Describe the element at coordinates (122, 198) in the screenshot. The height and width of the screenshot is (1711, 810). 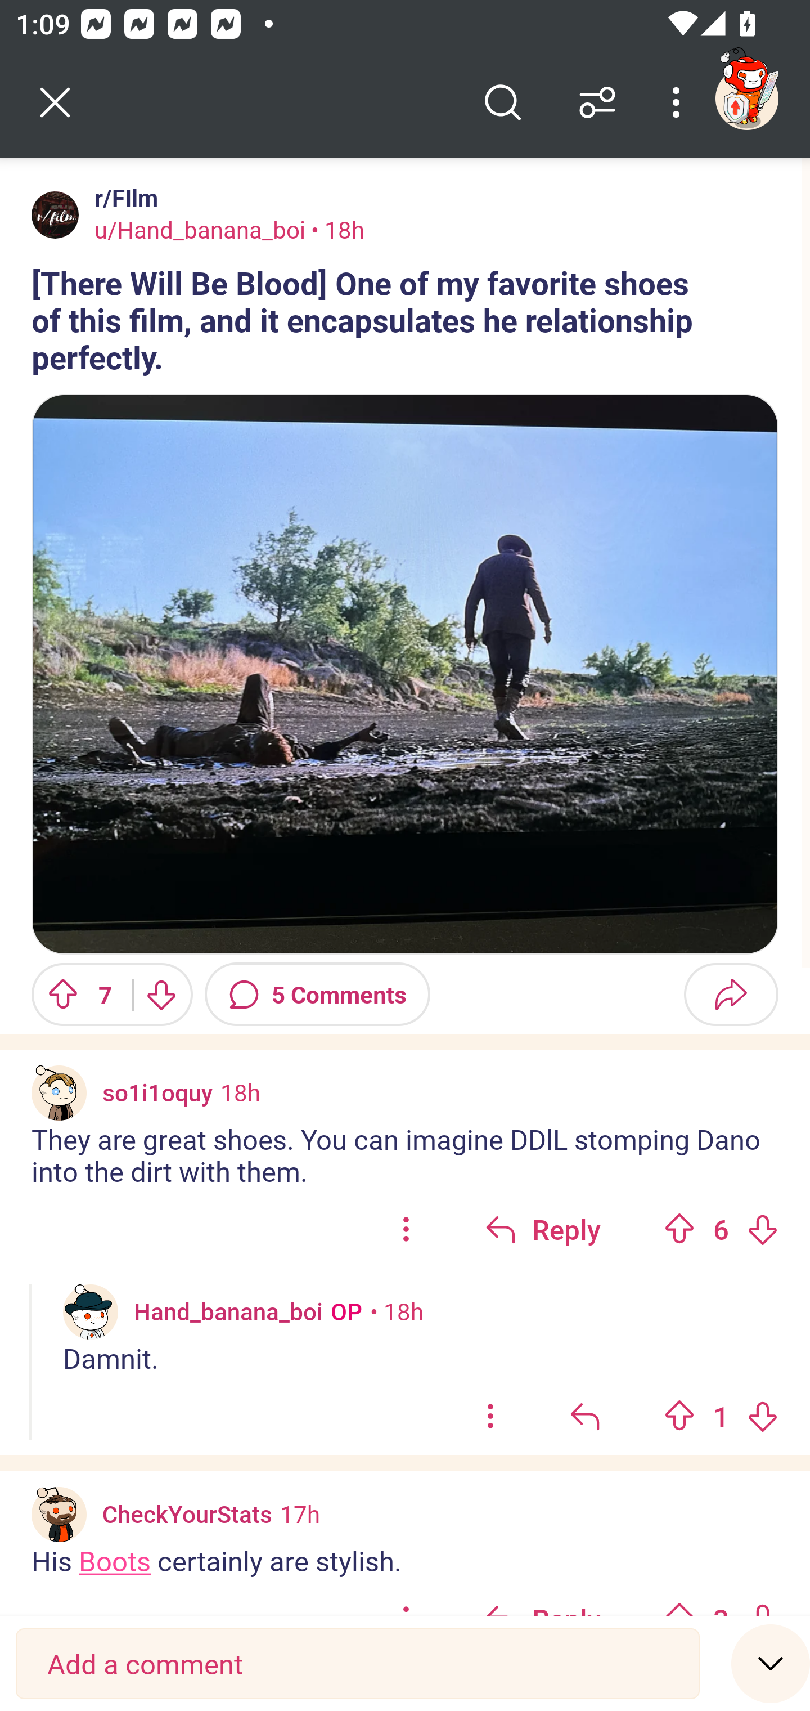
I see `r/FIlm` at that location.